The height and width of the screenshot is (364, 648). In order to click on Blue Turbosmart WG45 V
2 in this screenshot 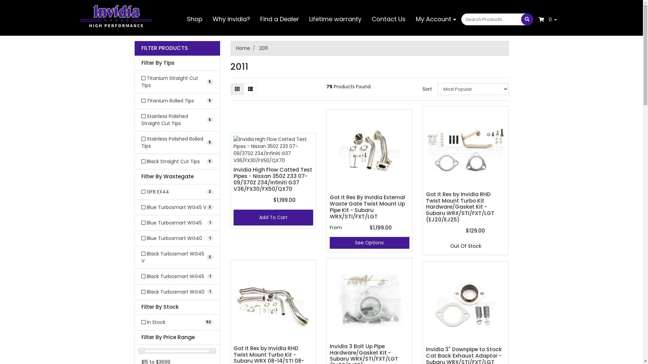, I will do `click(177, 208)`.